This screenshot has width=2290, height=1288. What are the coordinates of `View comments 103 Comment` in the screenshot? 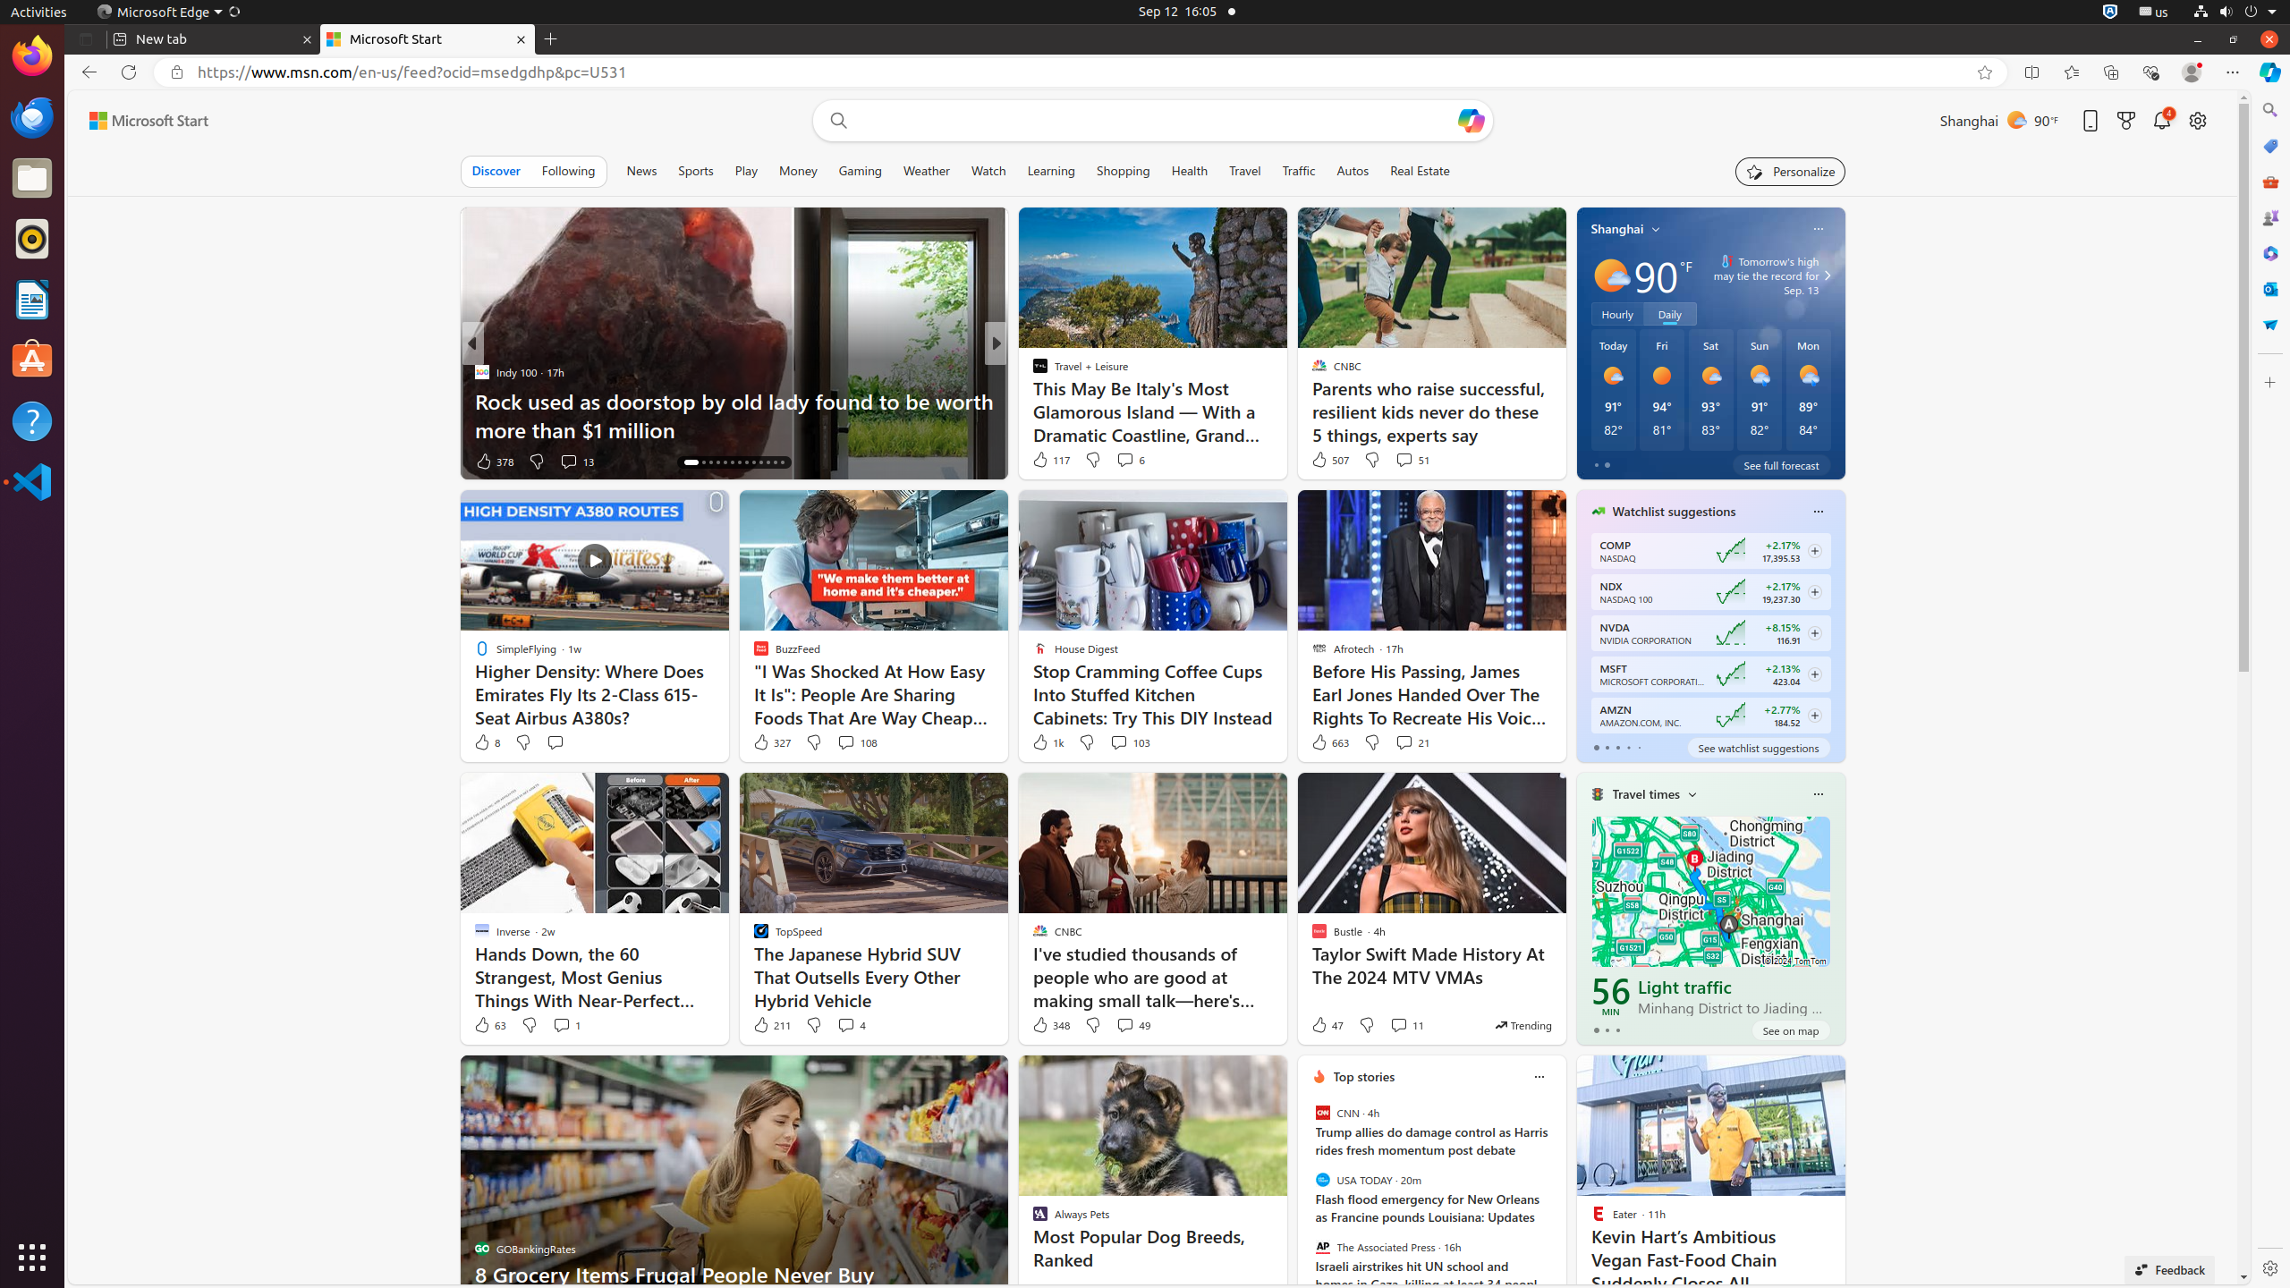 It's located at (1130, 742).